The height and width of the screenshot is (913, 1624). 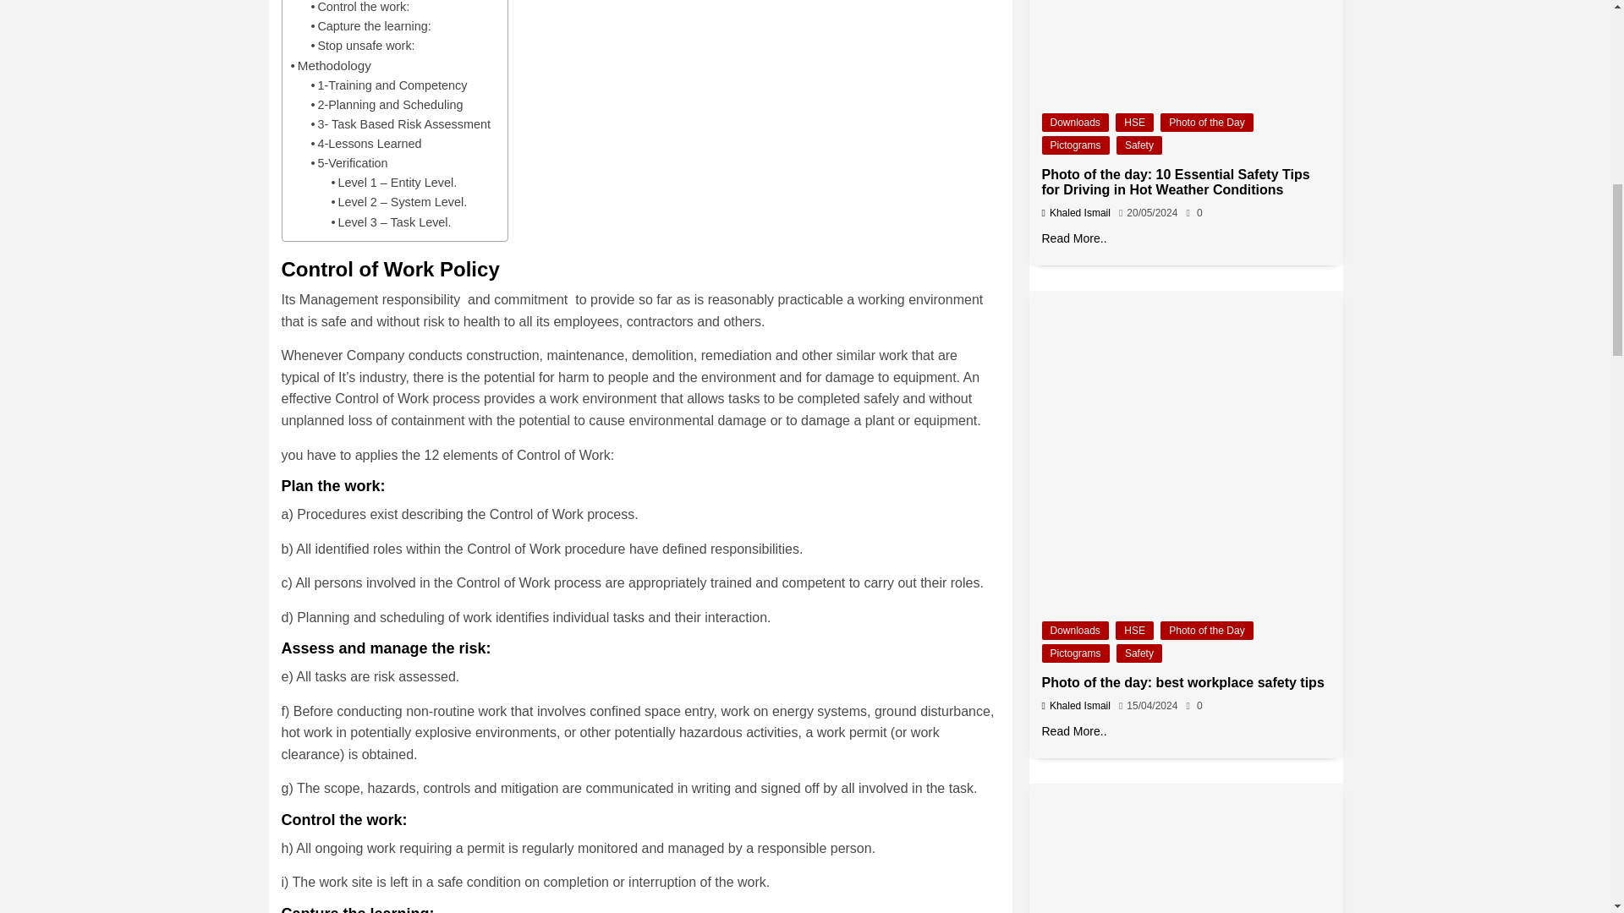 What do you see at coordinates (364, 46) in the screenshot?
I see `Stop unsafe work:` at bounding box center [364, 46].